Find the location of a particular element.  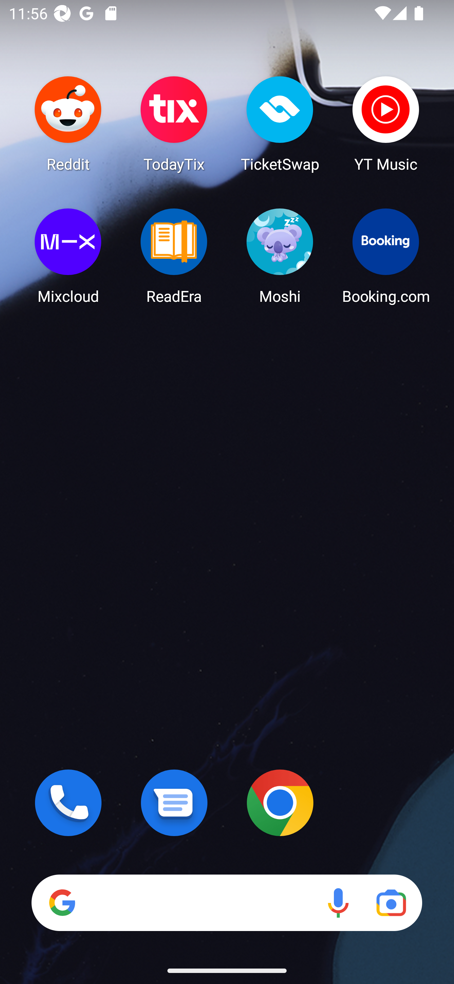

YT Music is located at coordinates (386, 124).